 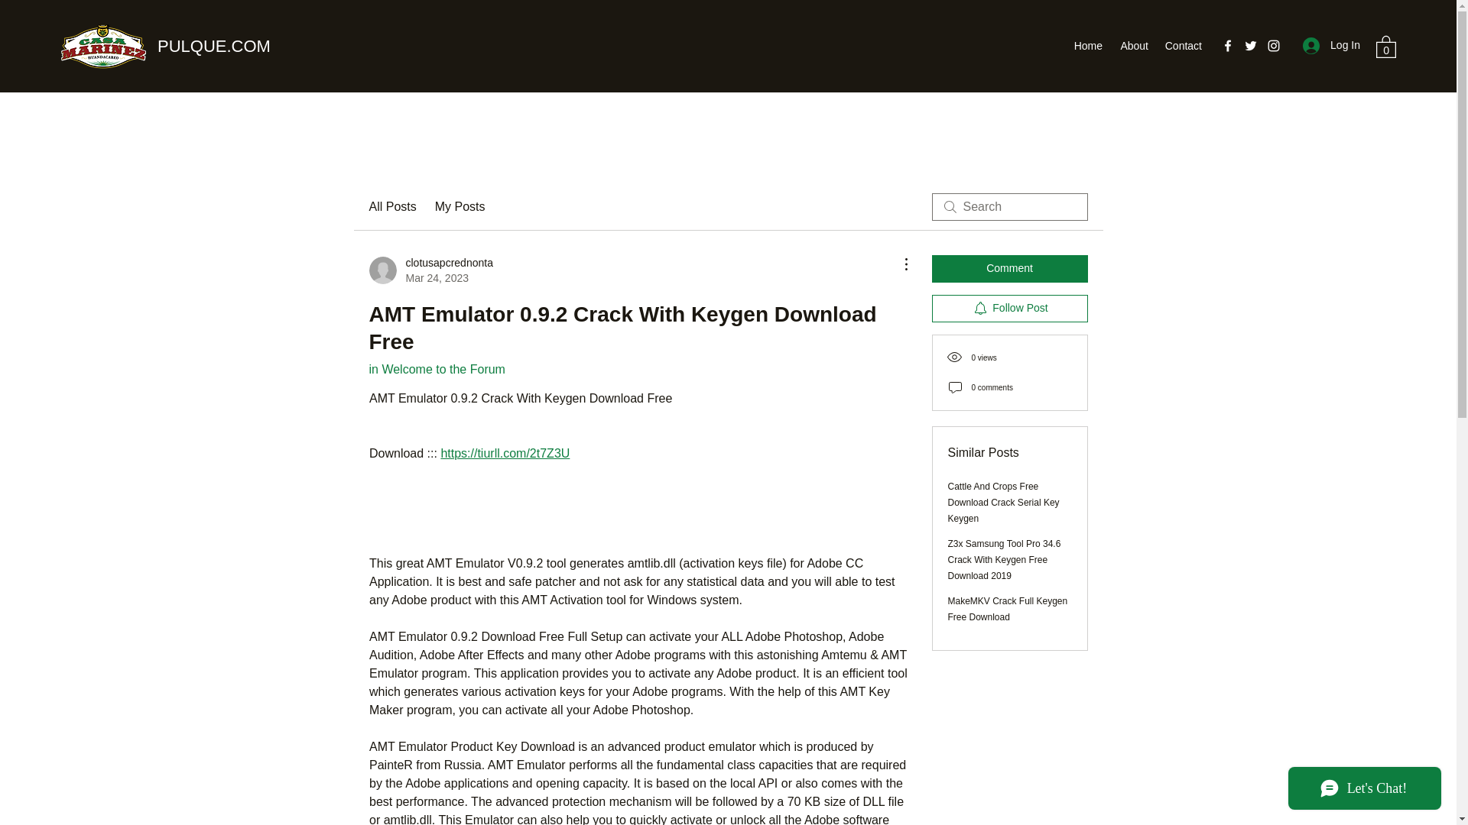 I want to click on About, so click(x=1133, y=46).